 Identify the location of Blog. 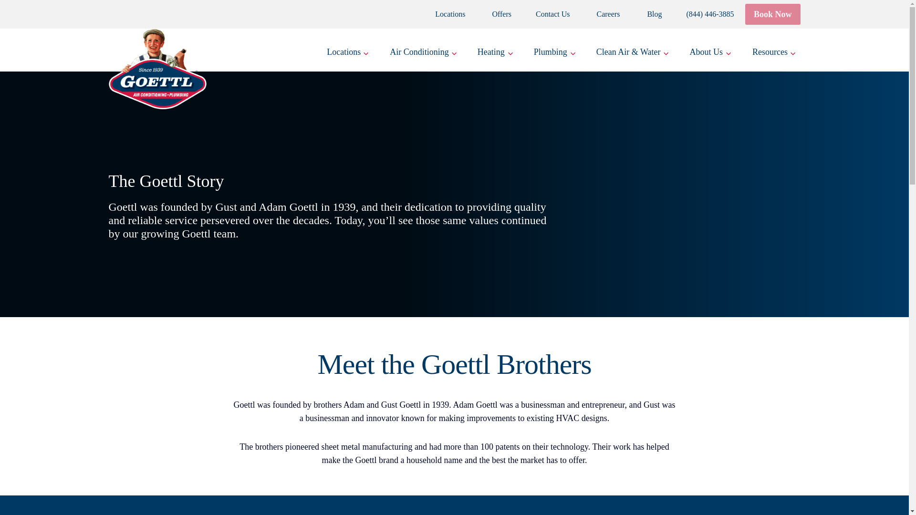
(647, 14).